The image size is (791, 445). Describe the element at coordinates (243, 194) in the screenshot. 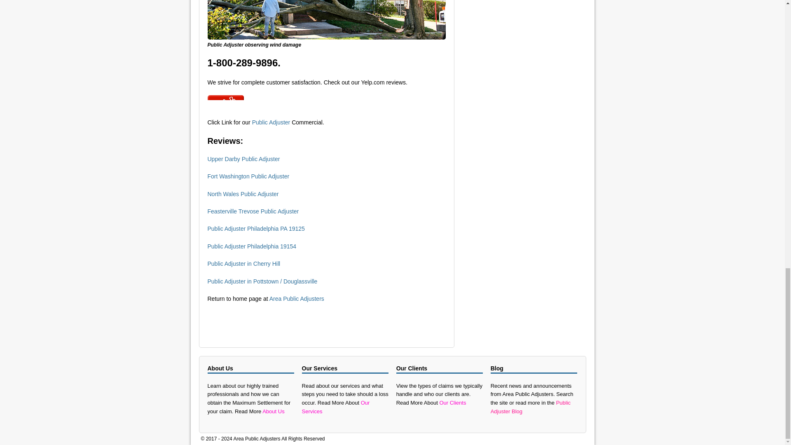

I see `North Wales Public Adjuster` at that location.